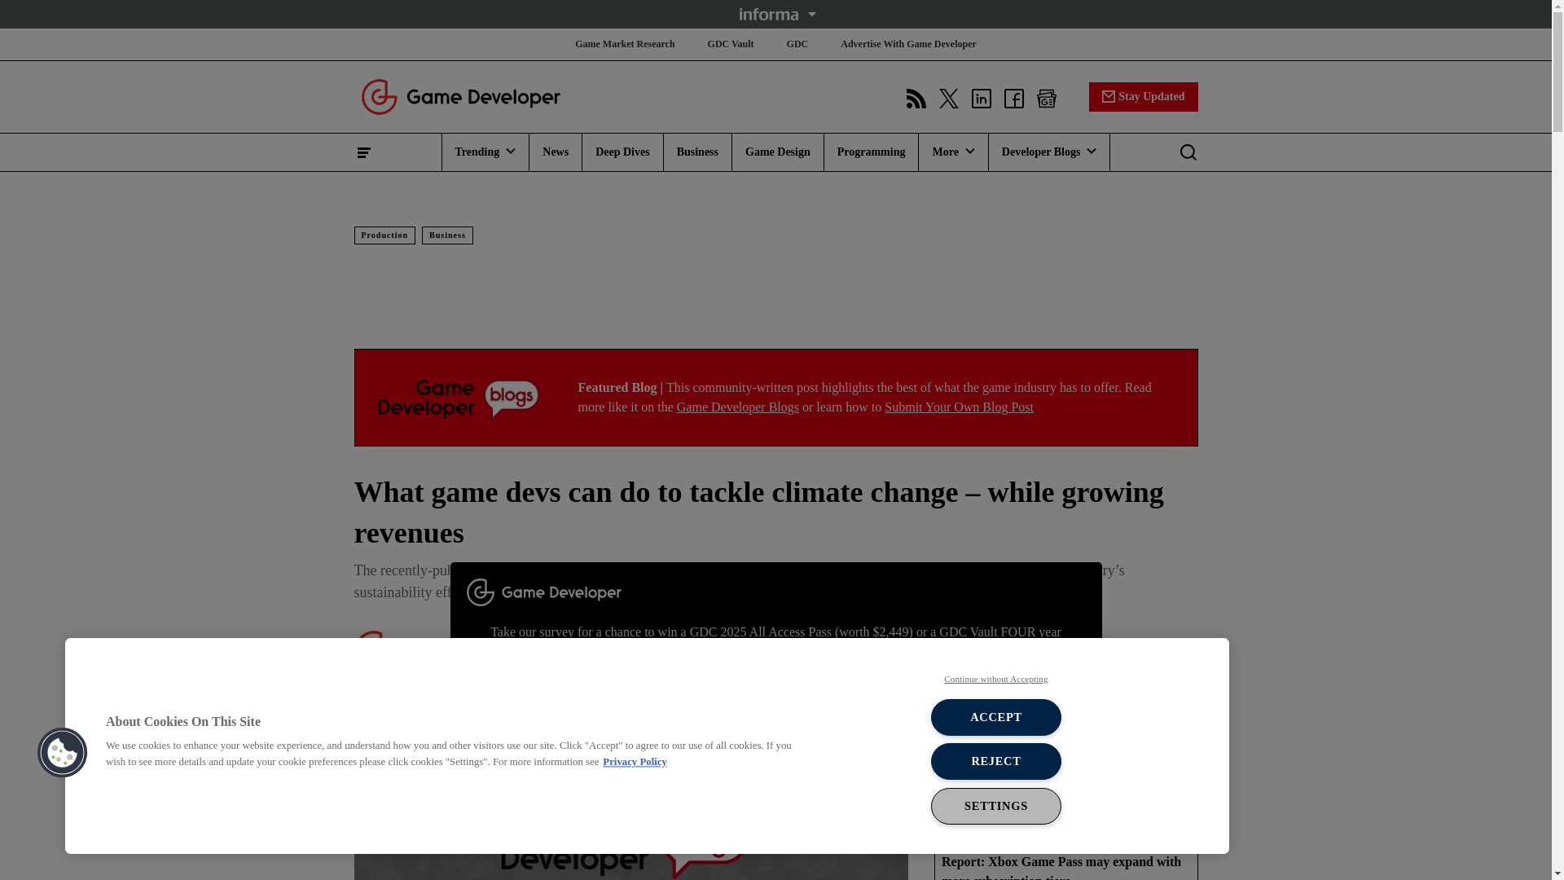 The width and height of the screenshot is (1564, 880). What do you see at coordinates (622, 152) in the screenshot?
I see `Deep Dives` at bounding box center [622, 152].